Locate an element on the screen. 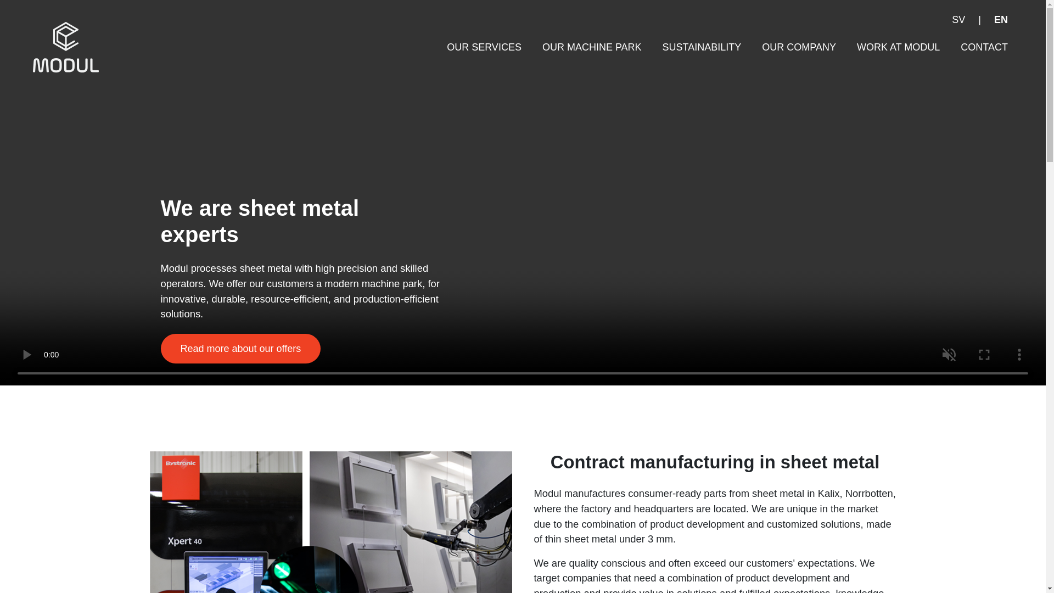 The width and height of the screenshot is (1054, 593). OUR SERVICES is located at coordinates (484, 47).